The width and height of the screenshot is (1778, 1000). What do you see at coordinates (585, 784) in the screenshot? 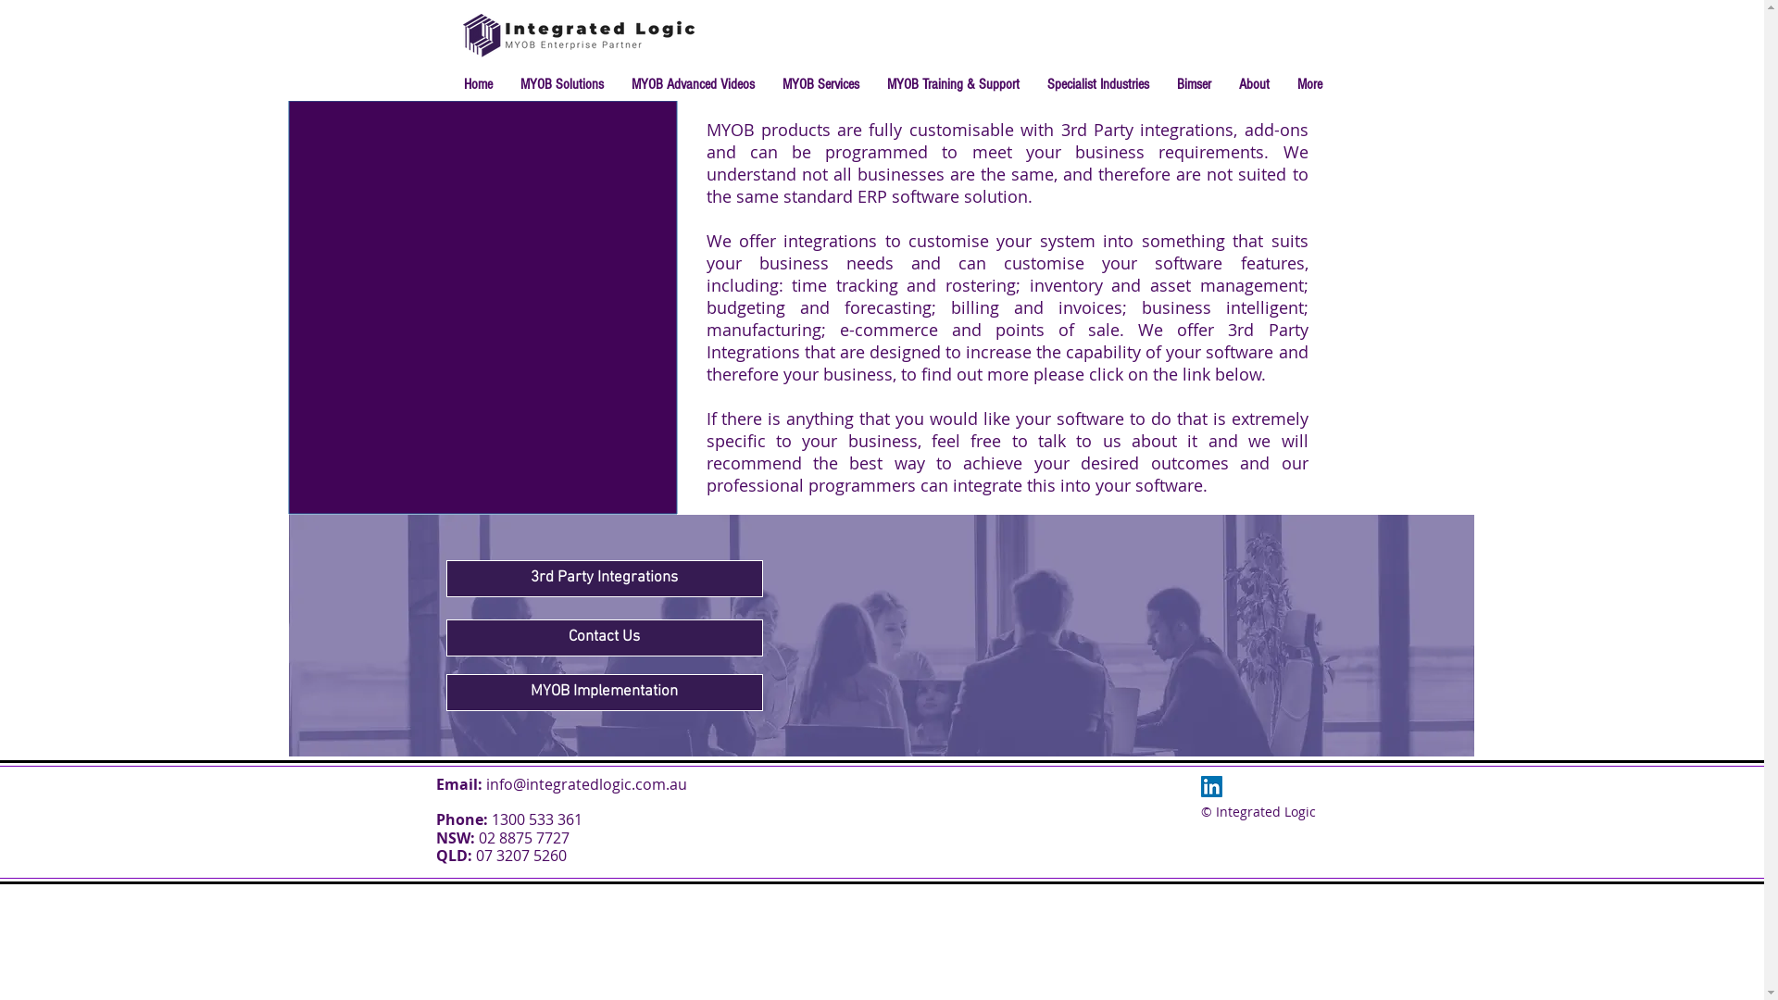
I see `info@integratedlogic.com.au` at bounding box center [585, 784].